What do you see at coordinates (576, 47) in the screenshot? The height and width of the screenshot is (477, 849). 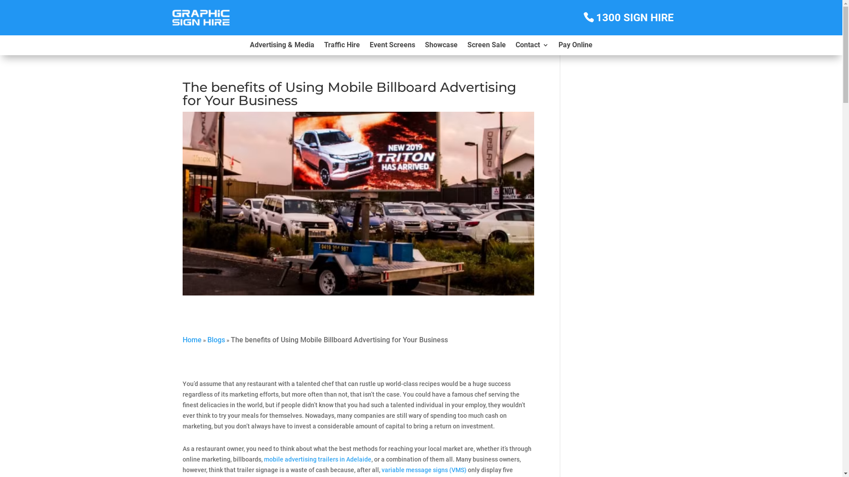 I see `Pay Online` at bounding box center [576, 47].